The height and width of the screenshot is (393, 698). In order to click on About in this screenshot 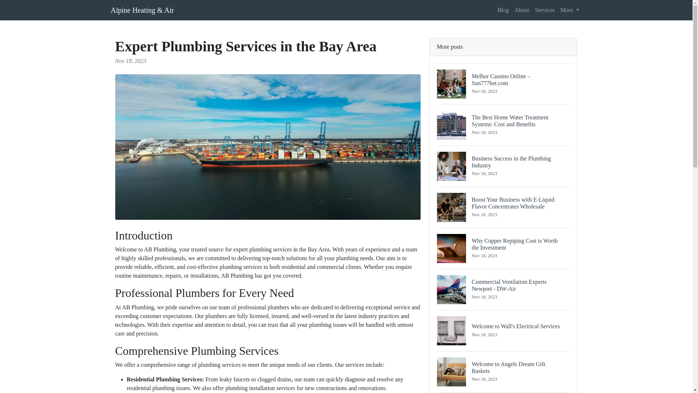, I will do `click(503, 330)`.